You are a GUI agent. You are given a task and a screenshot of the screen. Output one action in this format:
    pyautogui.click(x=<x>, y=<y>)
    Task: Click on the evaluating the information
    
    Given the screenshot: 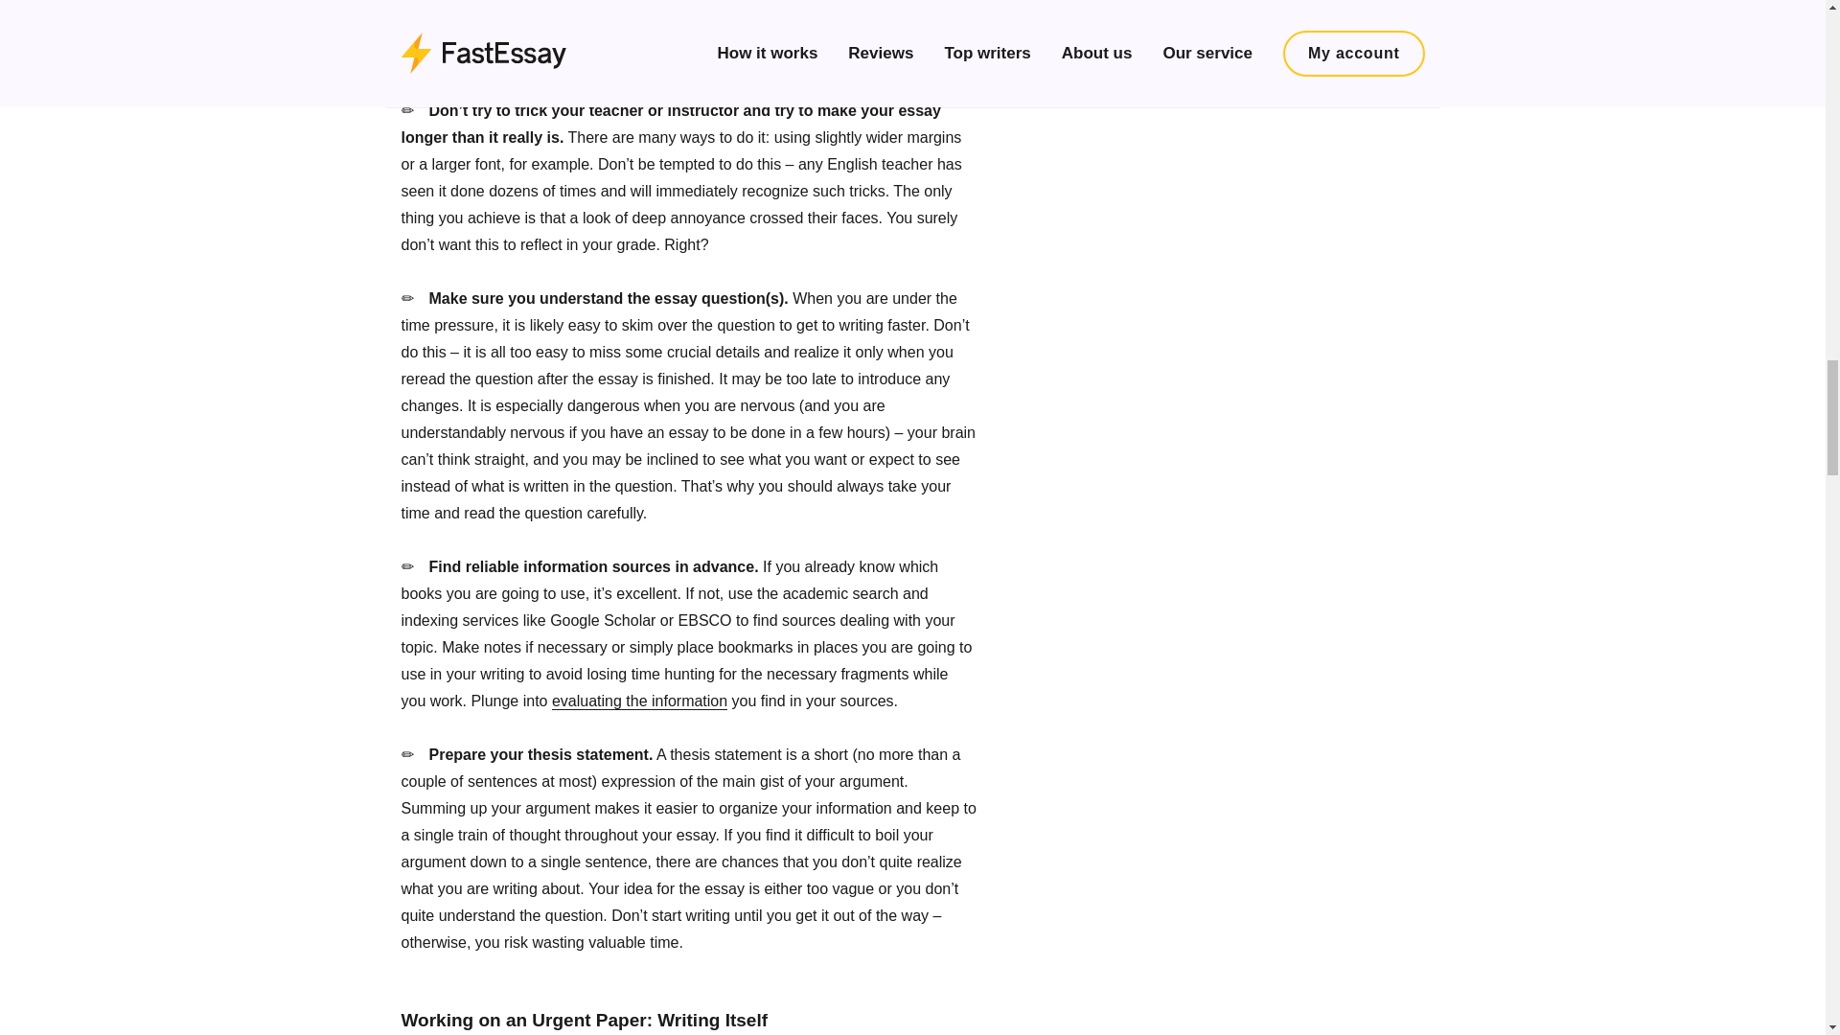 What is the action you would take?
    pyautogui.click(x=639, y=700)
    